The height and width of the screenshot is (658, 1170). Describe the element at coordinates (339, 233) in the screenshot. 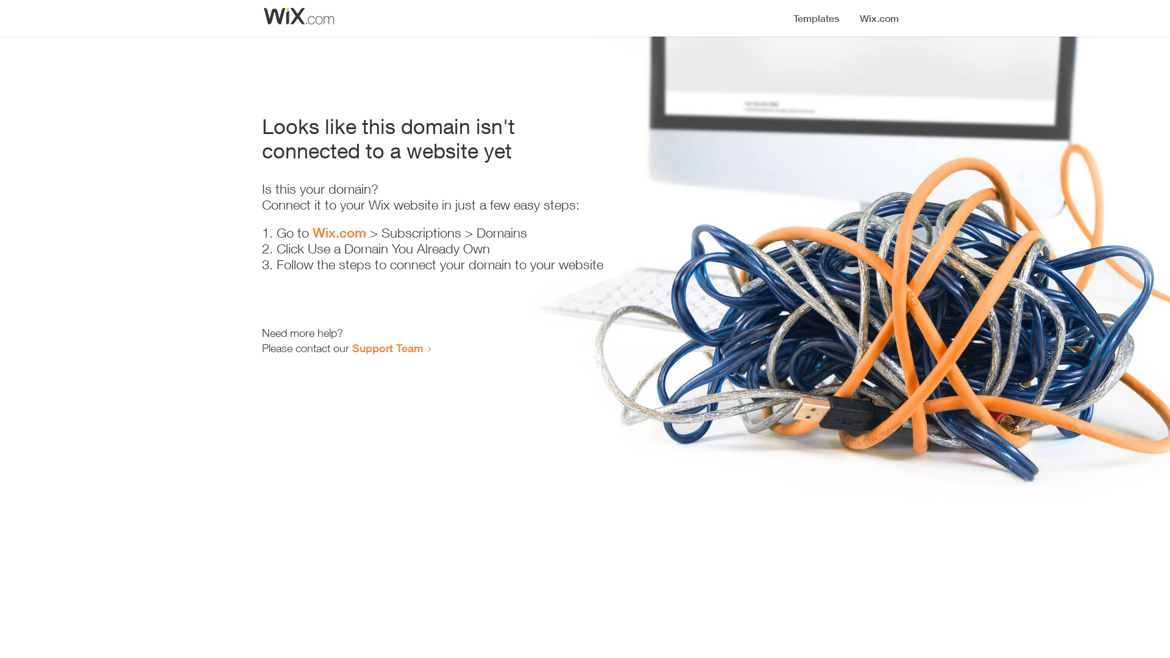

I see `Wix.com` at that location.